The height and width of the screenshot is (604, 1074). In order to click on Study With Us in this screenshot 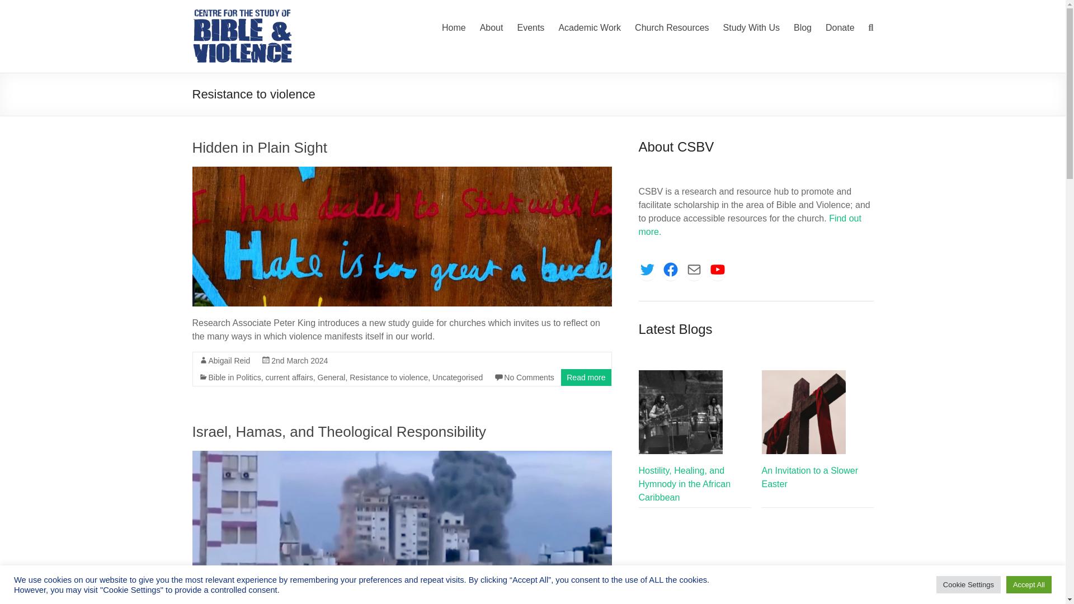, I will do `click(751, 27)`.